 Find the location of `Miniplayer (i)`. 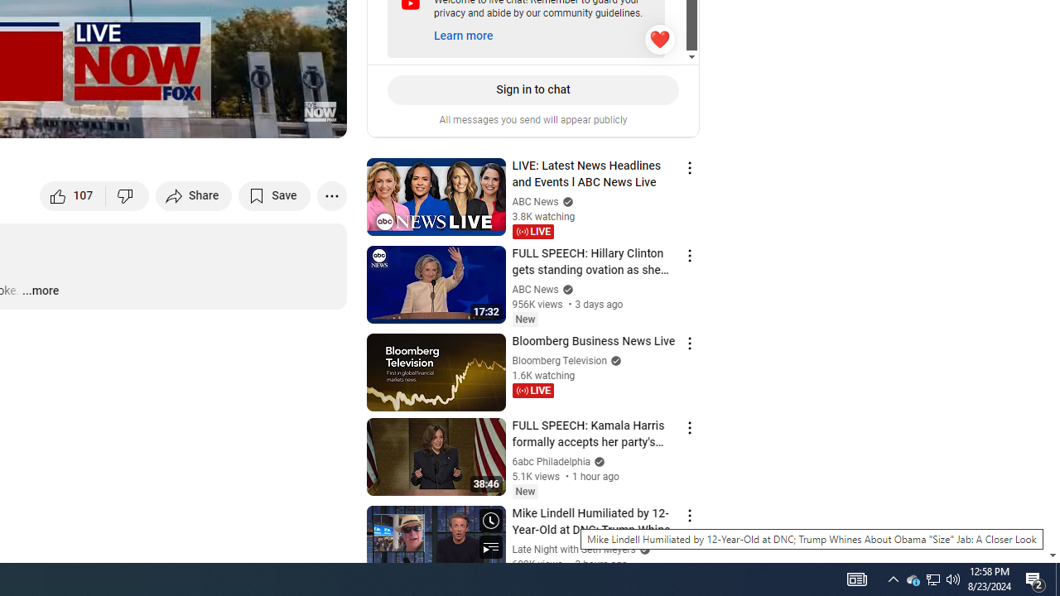

Miniplayer (i) is located at coordinates (237, 118).